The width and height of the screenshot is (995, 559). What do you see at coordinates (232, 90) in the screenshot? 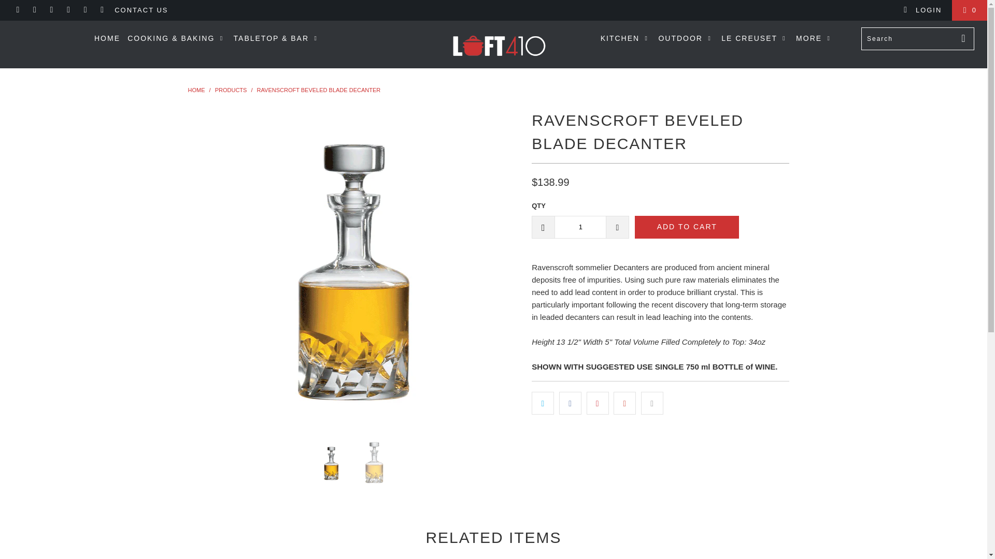
I see `Products` at bounding box center [232, 90].